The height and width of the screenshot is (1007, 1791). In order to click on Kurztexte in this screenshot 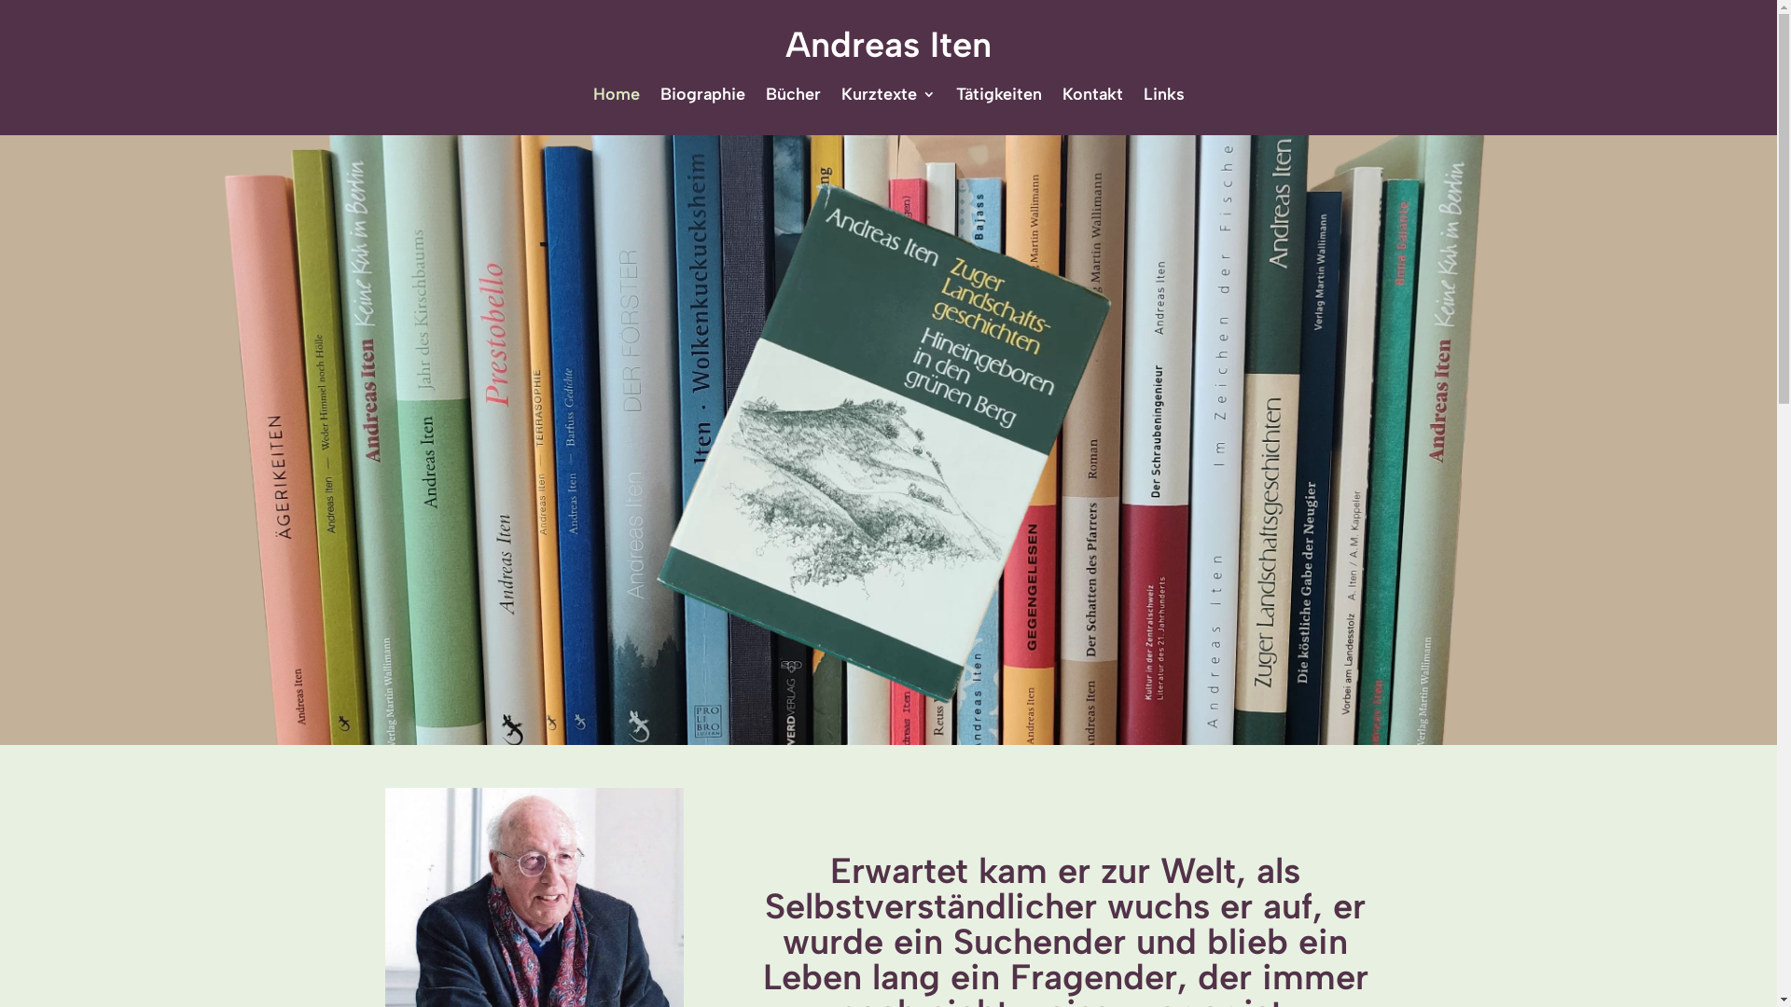, I will do `click(888, 98)`.